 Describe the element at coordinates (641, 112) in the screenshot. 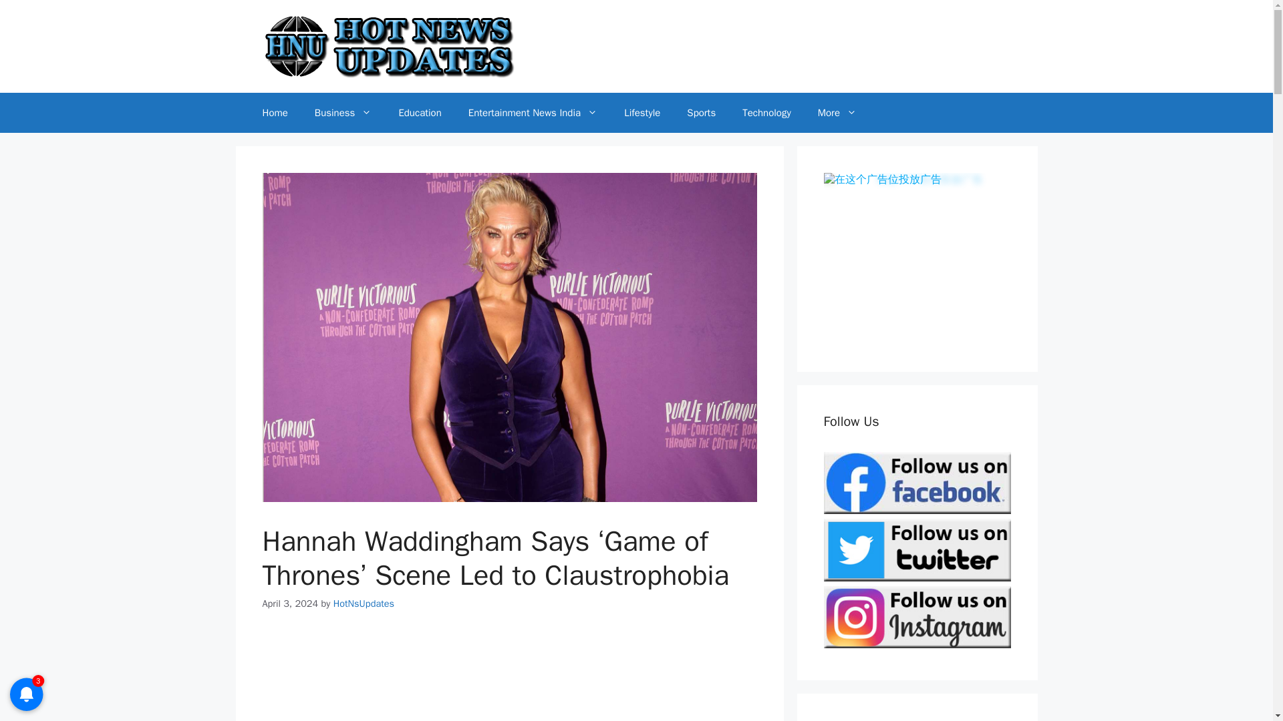

I see `Lifestyle` at that location.